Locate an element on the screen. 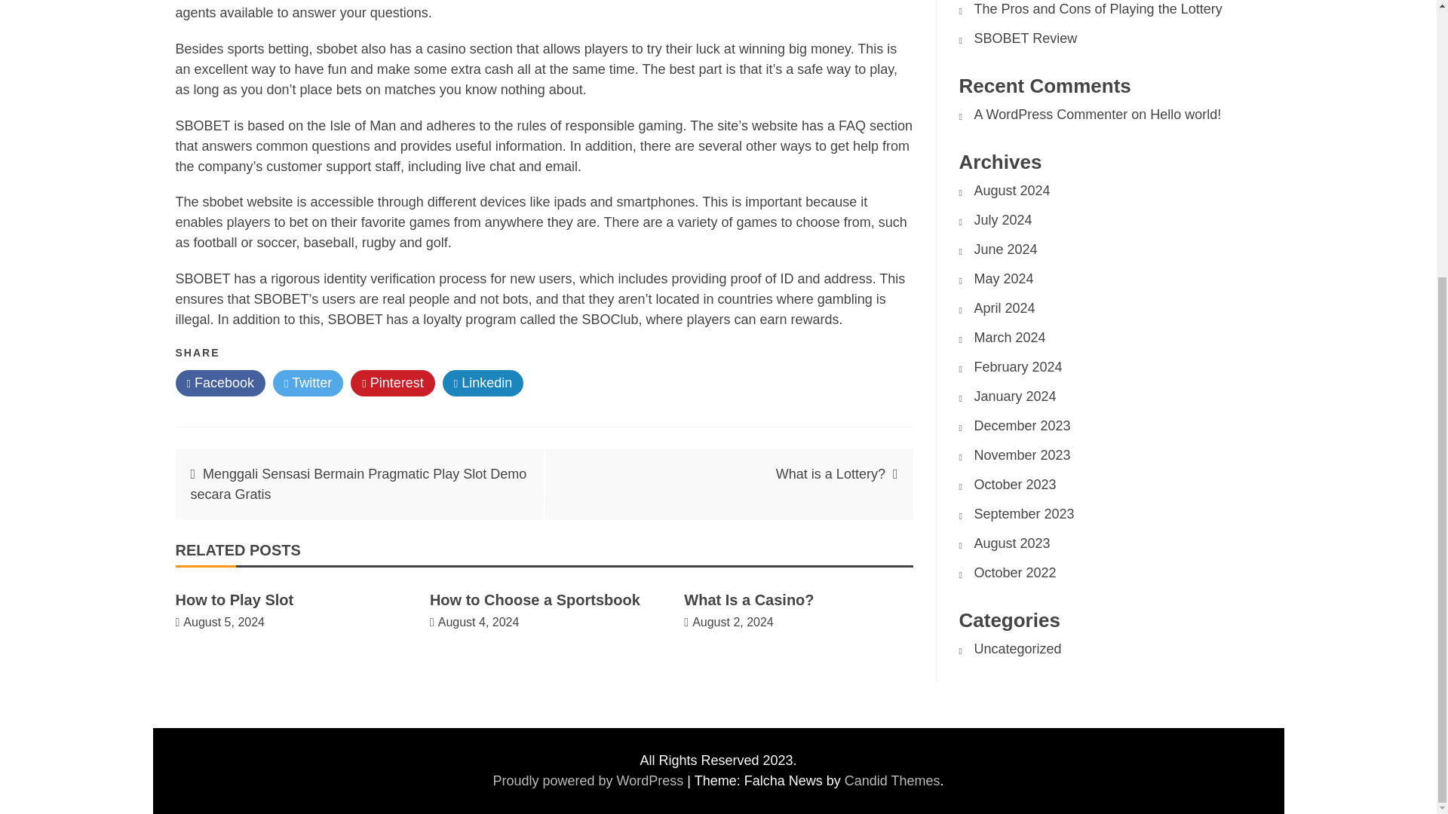  February 2024 is located at coordinates (1018, 366).